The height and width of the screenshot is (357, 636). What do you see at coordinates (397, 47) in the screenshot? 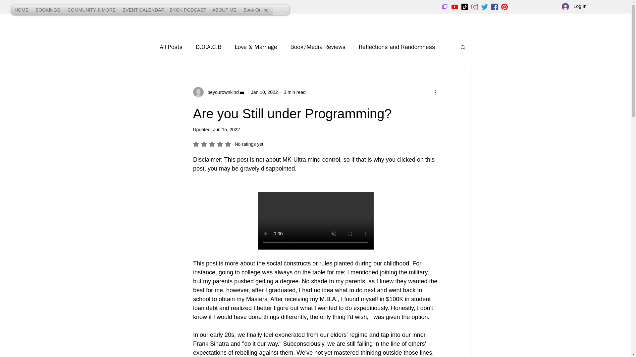
I see `Reflections and Randomness` at bounding box center [397, 47].